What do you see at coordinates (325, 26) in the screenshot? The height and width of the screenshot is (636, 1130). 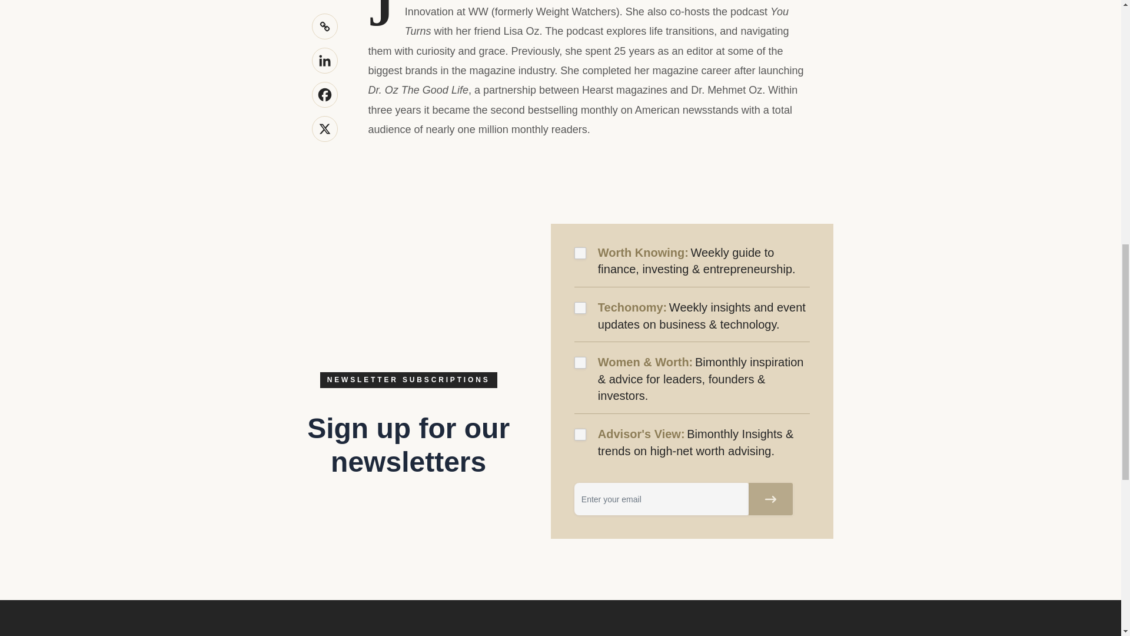 I see `Copy Link` at bounding box center [325, 26].